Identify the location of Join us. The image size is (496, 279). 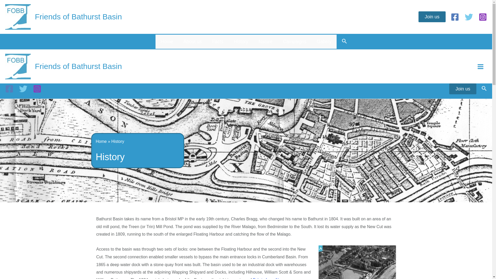
(463, 89).